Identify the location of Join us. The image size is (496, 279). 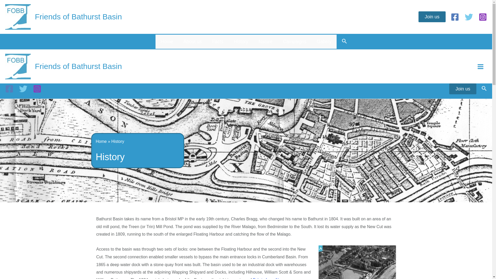
(463, 89).